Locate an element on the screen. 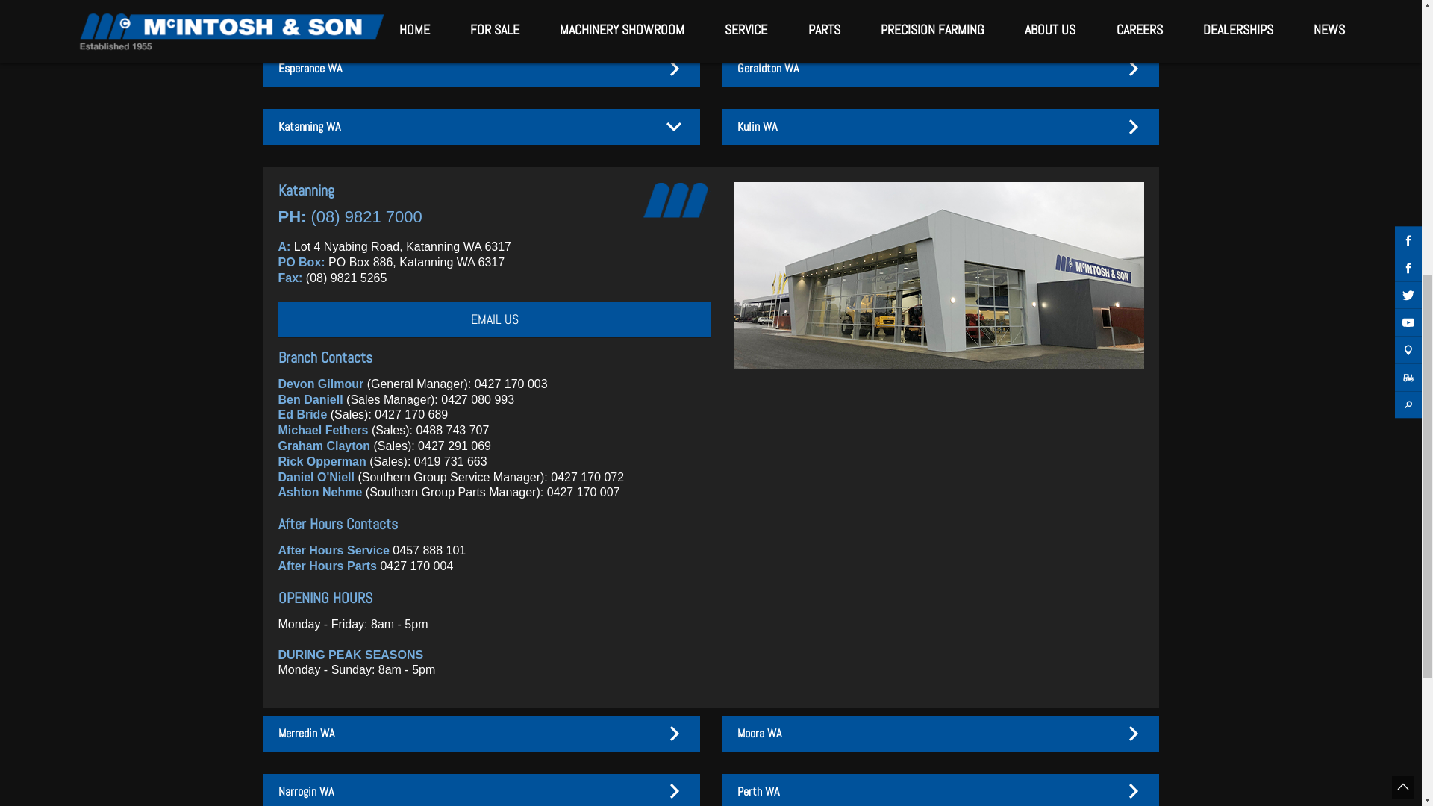 Image resolution: width=1433 pixels, height=806 pixels. PRECISION FARMING is located at coordinates (933, 558).